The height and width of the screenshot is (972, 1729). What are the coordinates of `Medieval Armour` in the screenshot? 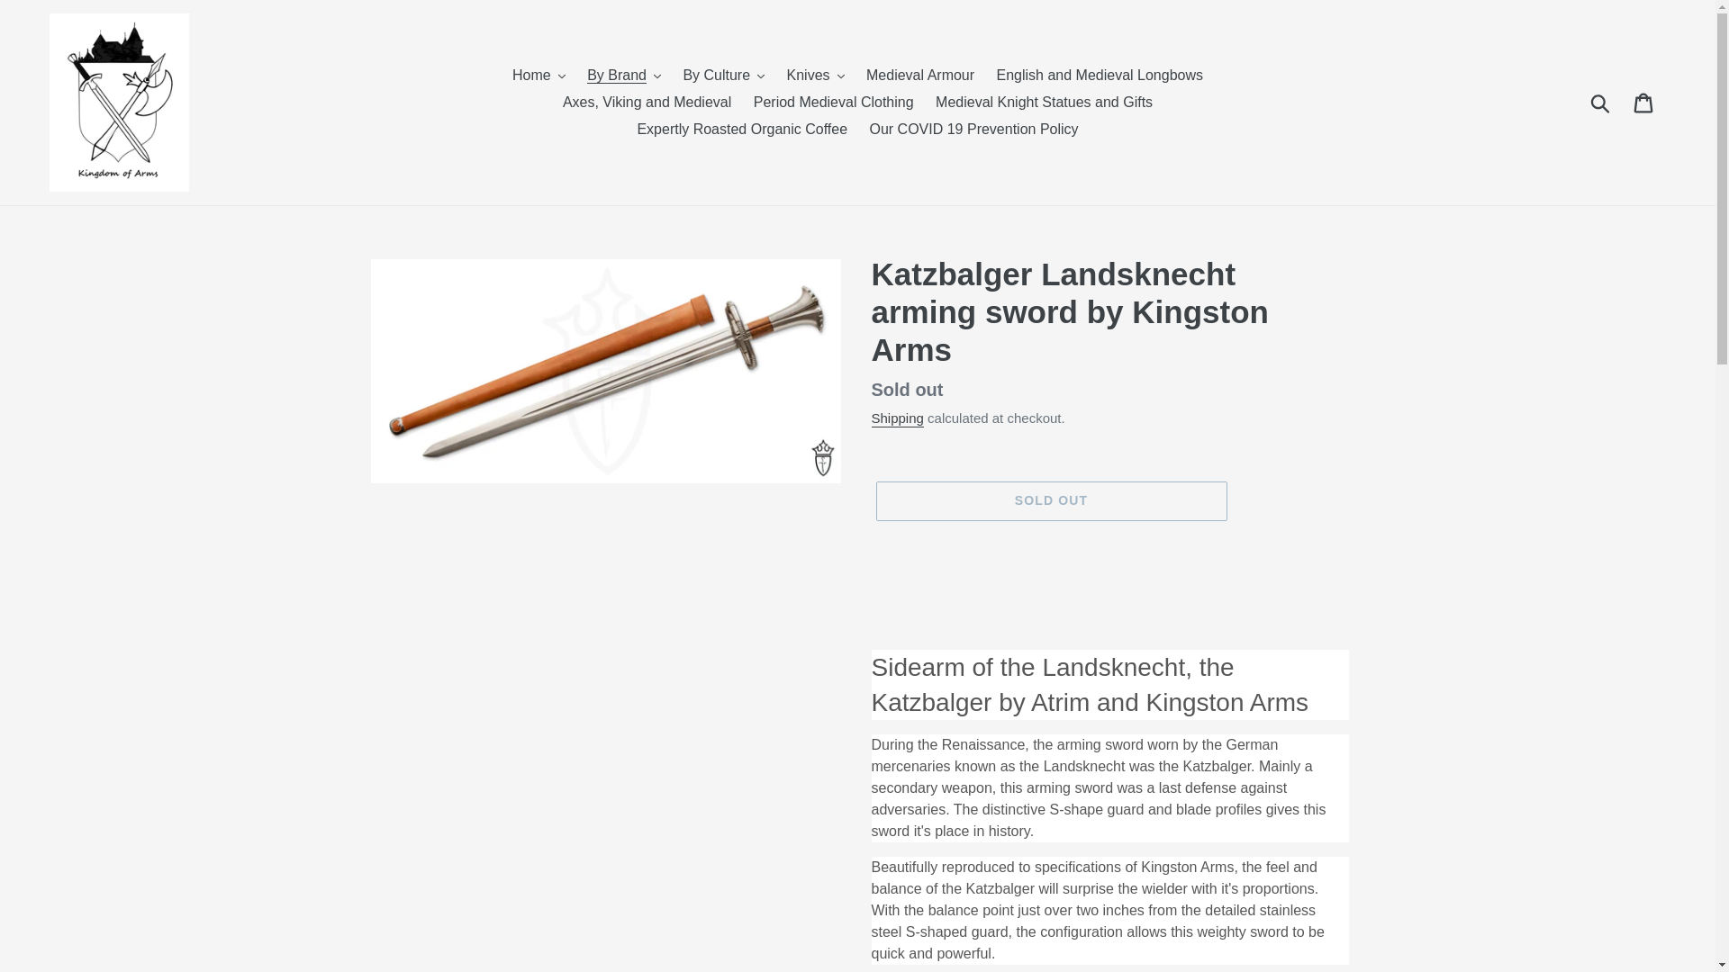 It's located at (920, 76).